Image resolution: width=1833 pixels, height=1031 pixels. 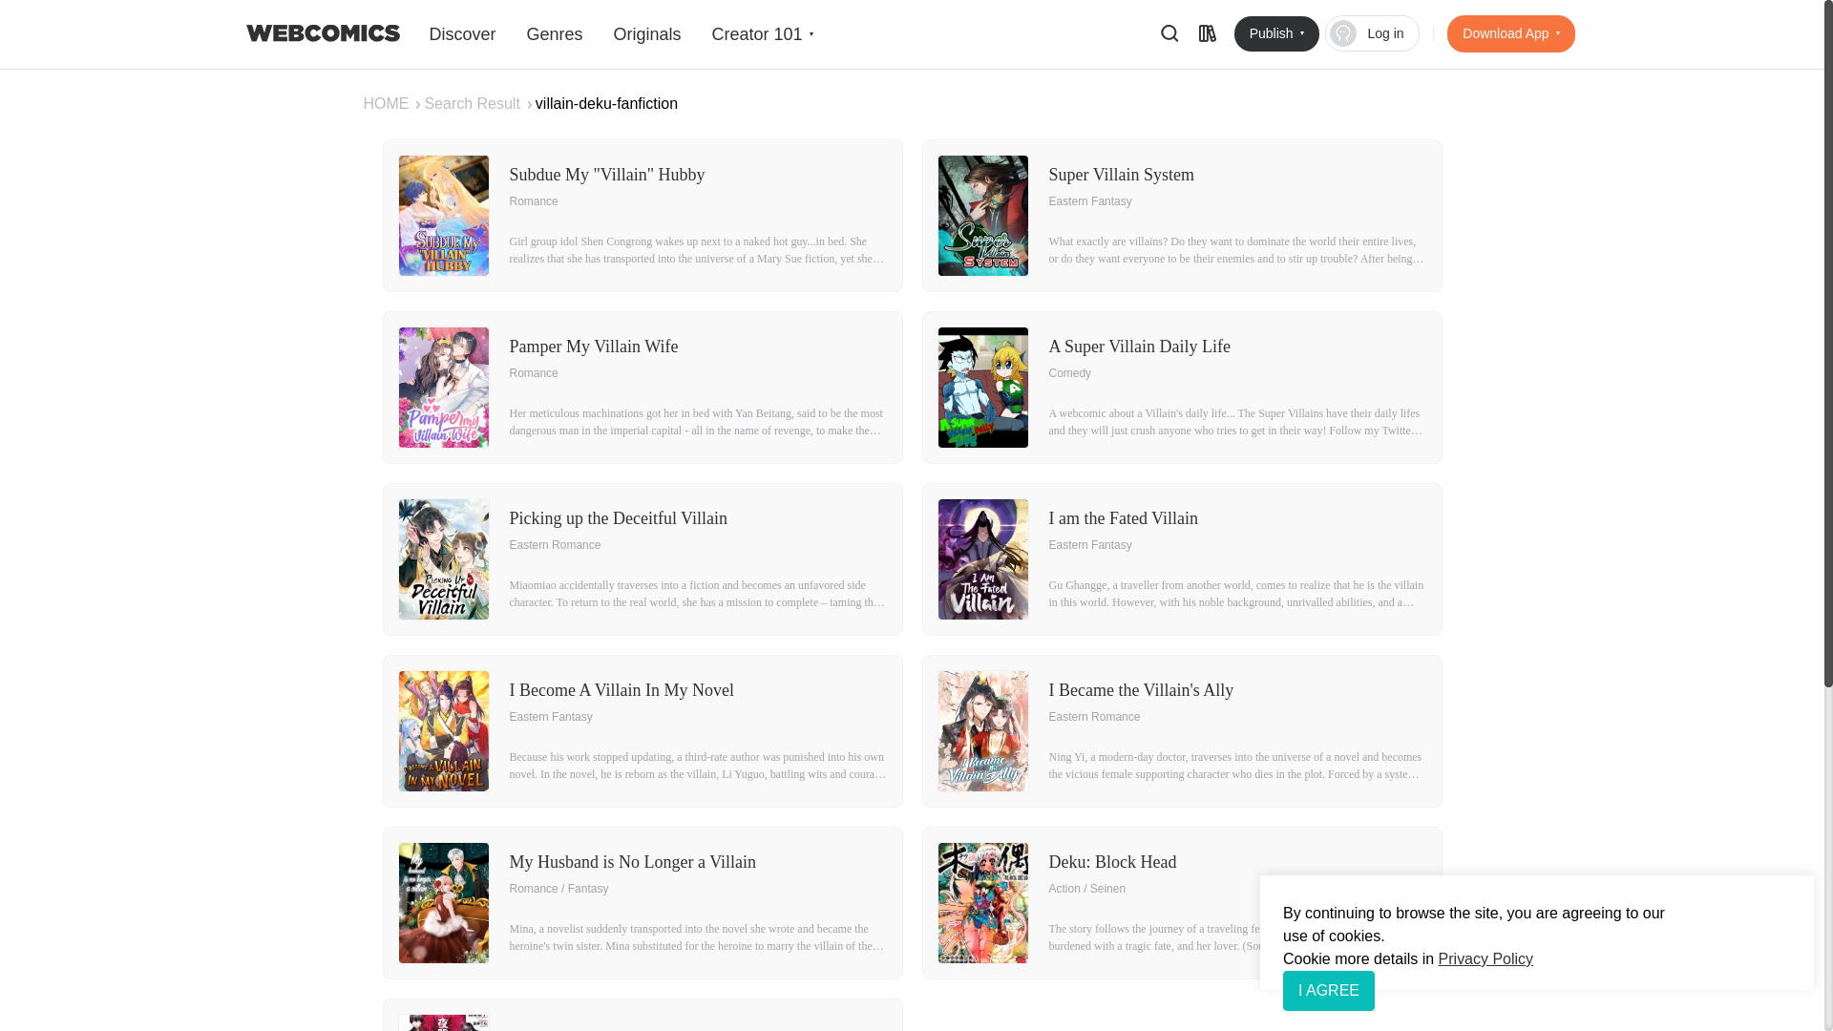 I want to click on Log in, so click(x=393, y=103).